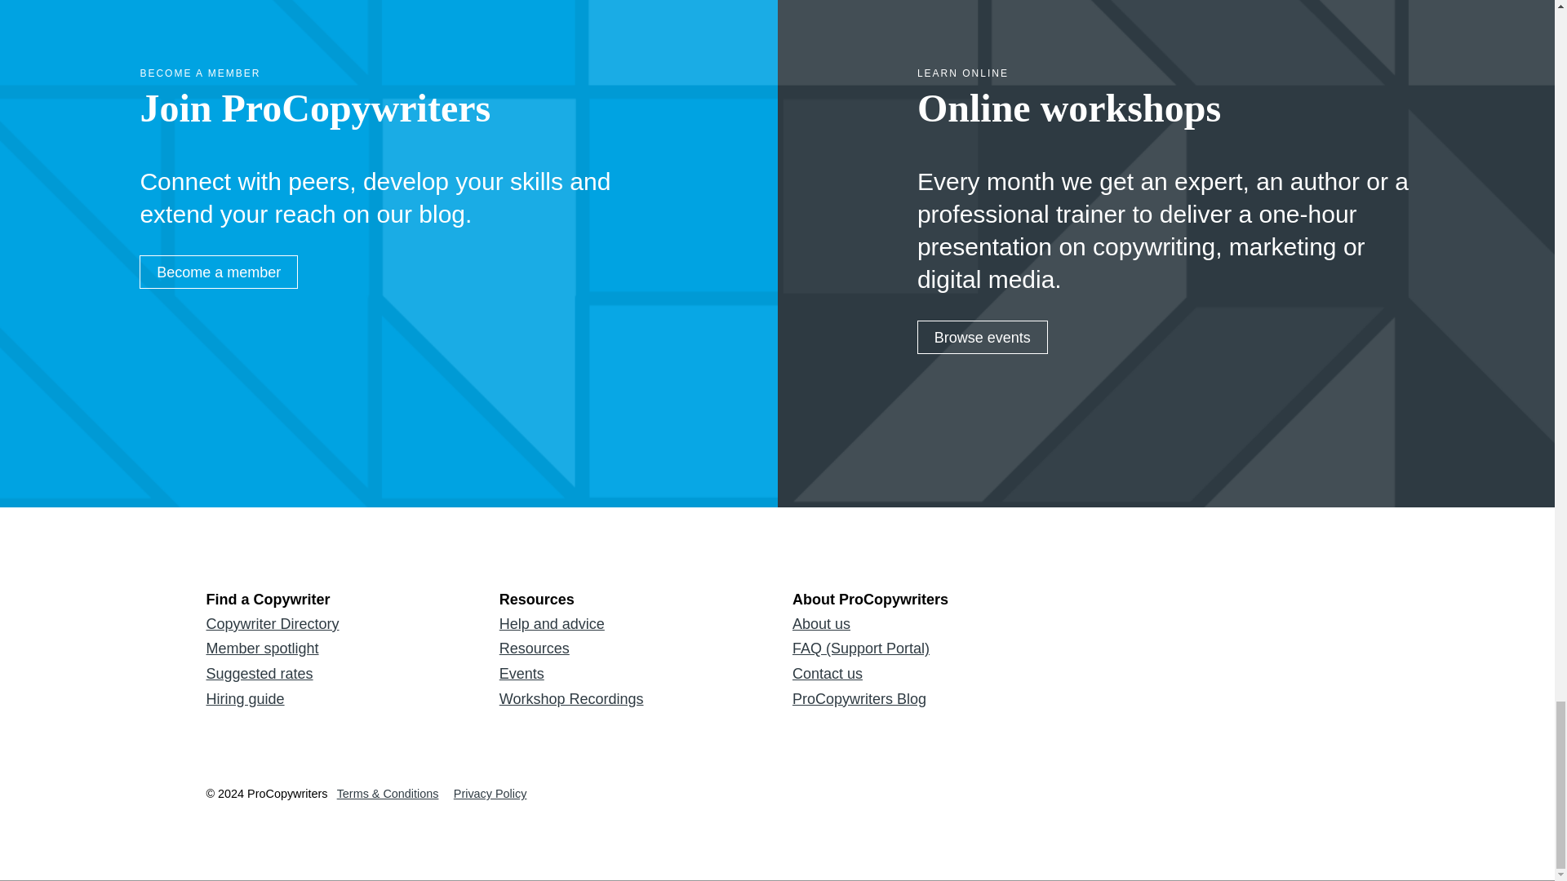 The image size is (1567, 881). What do you see at coordinates (336, 674) in the screenshot?
I see `Suggested rates` at bounding box center [336, 674].